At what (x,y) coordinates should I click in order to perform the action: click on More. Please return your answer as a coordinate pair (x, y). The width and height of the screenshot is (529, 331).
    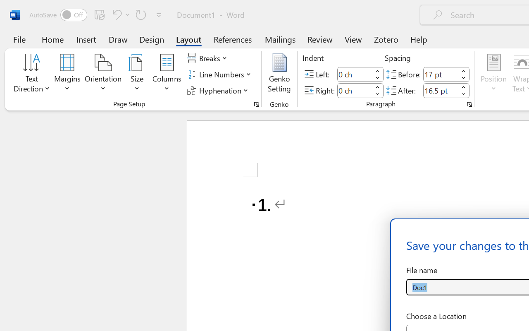
    Looking at the image, I should click on (464, 87).